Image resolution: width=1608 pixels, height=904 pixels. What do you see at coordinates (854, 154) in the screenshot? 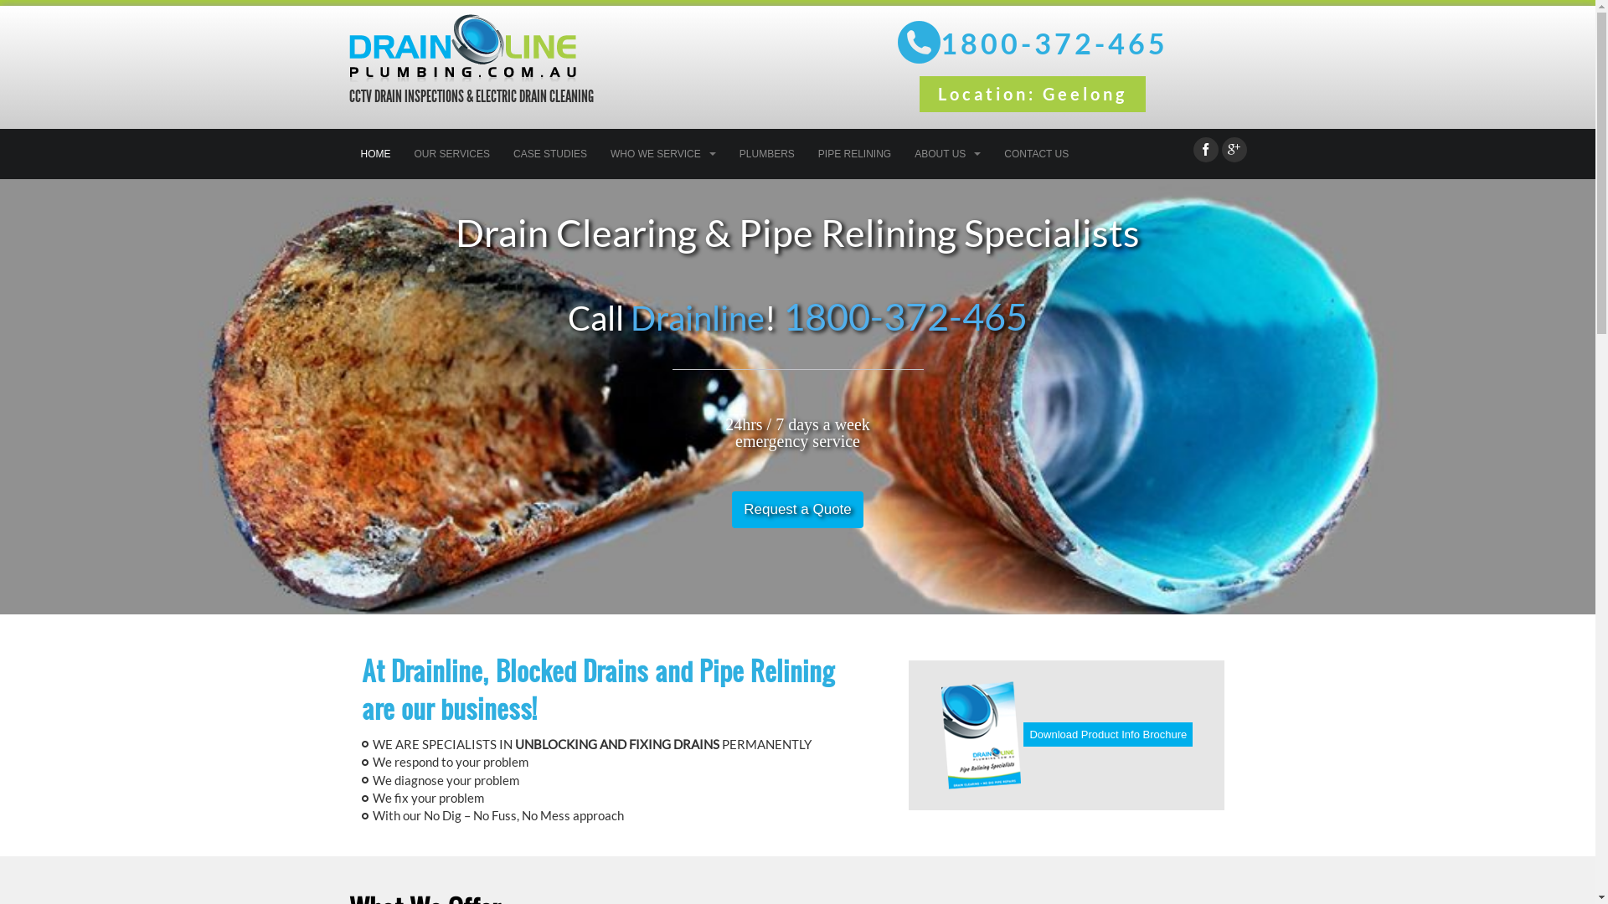
I see `PIPE RELINING` at bounding box center [854, 154].